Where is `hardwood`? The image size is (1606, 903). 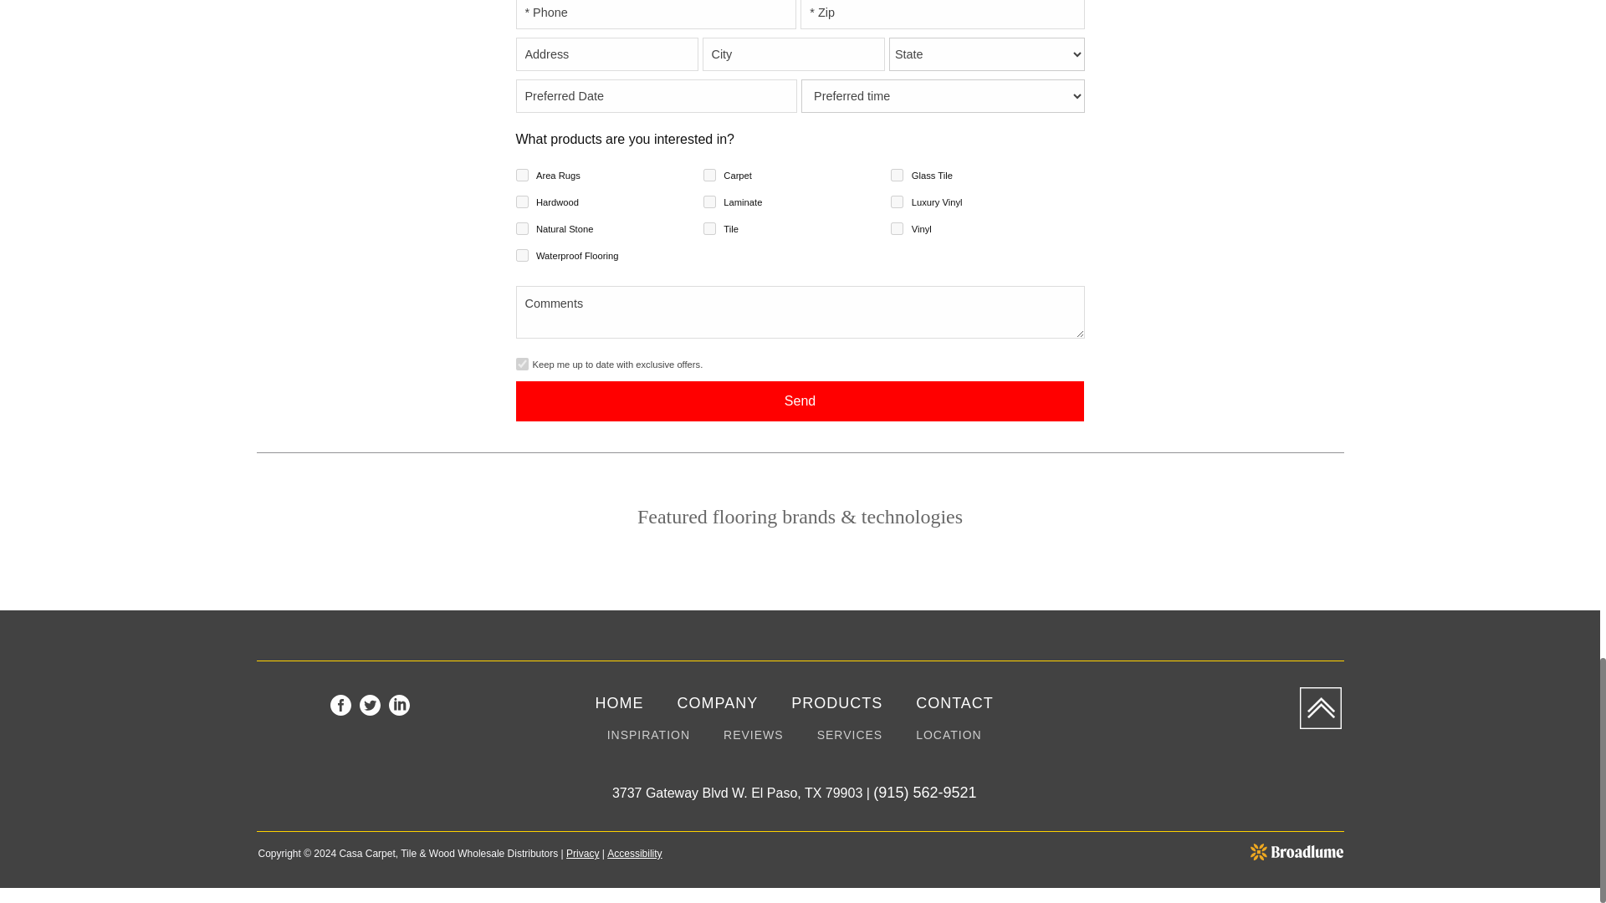
hardwood is located at coordinates (522, 202).